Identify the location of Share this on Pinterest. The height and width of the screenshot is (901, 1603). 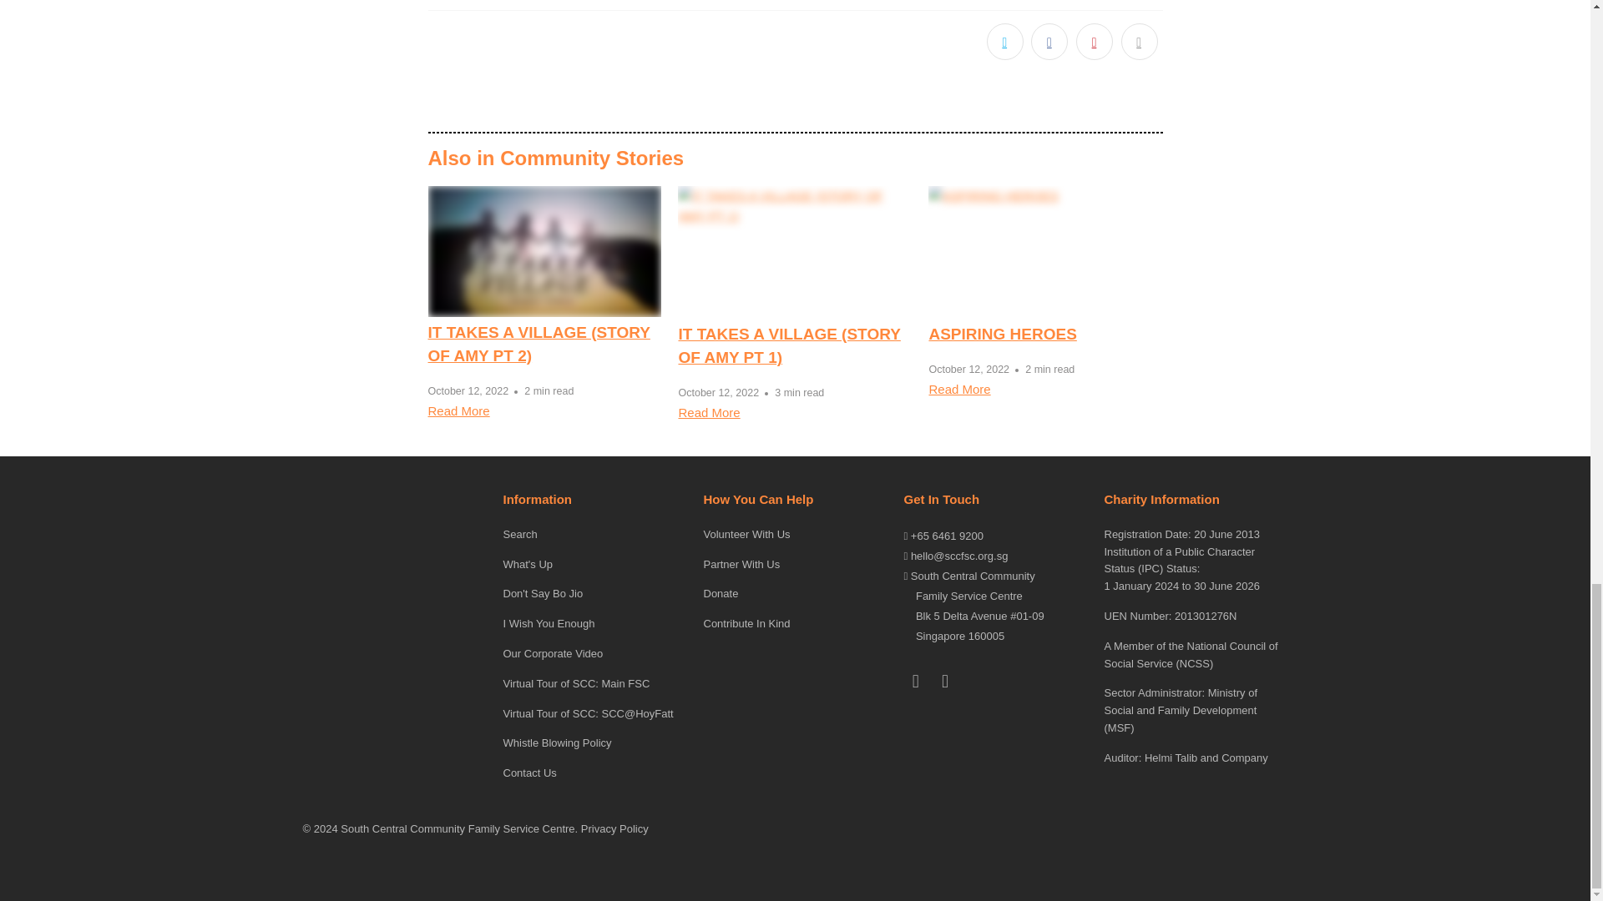
(1094, 42).